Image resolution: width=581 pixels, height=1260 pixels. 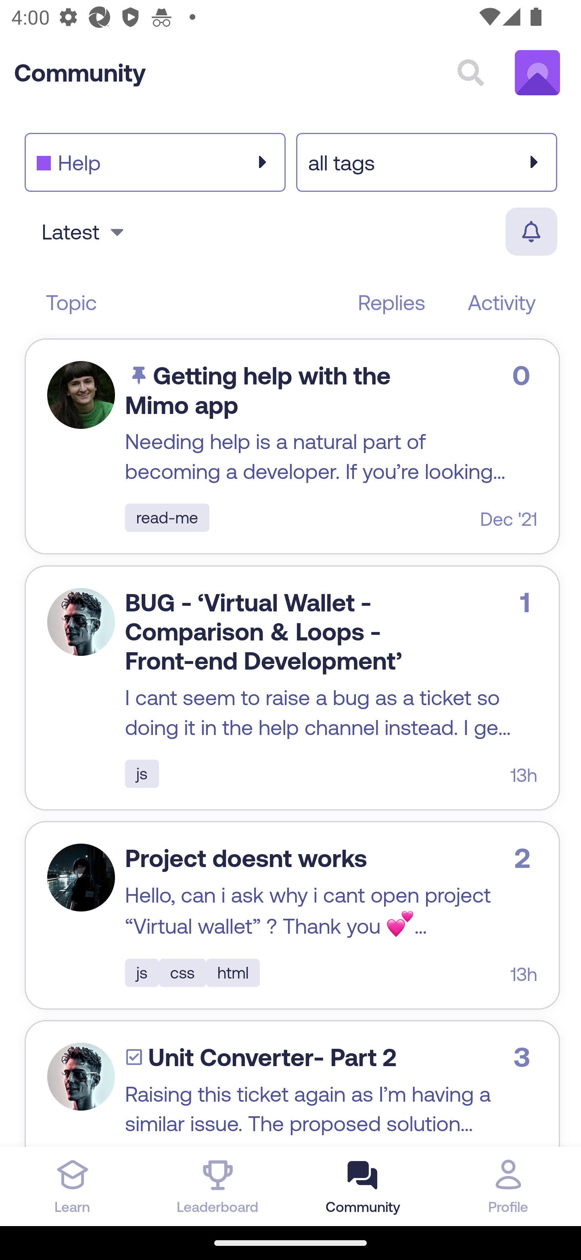 What do you see at coordinates (524, 974) in the screenshot?
I see `13h` at bounding box center [524, 974].